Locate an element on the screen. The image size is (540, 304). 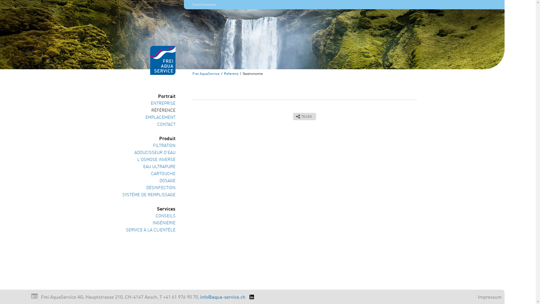
CARTOUCHE is located at coordinates (147, 174).